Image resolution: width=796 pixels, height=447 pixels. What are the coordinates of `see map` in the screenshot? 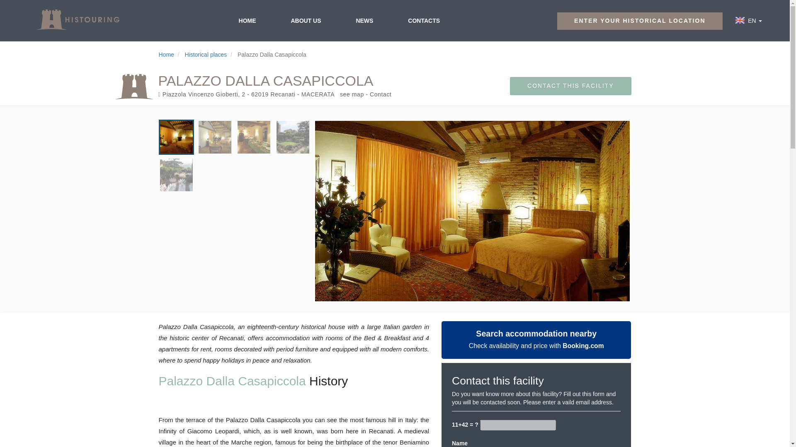 It's located at (352, 94).